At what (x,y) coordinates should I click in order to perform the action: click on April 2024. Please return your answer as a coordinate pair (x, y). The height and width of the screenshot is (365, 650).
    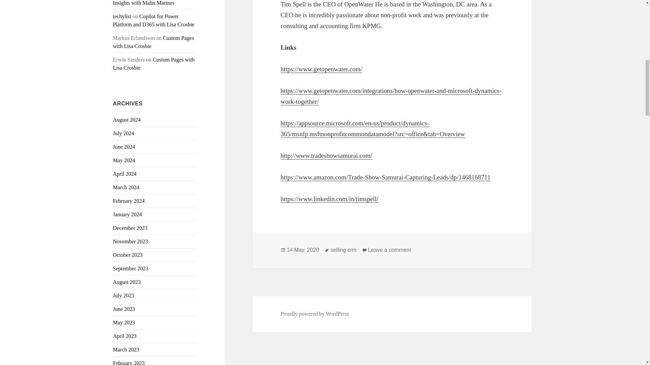
    Looking at the image, I should click on (125, 174).